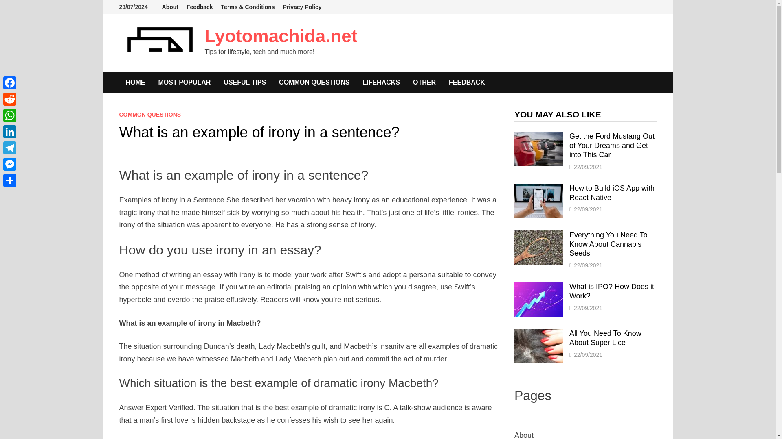  I want to click on HOME, so click(135, 82).